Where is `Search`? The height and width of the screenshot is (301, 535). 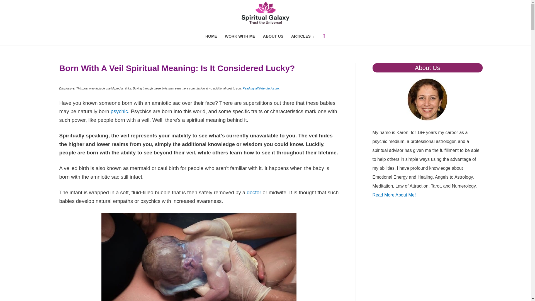
Search is located at coordinates (12, 6).